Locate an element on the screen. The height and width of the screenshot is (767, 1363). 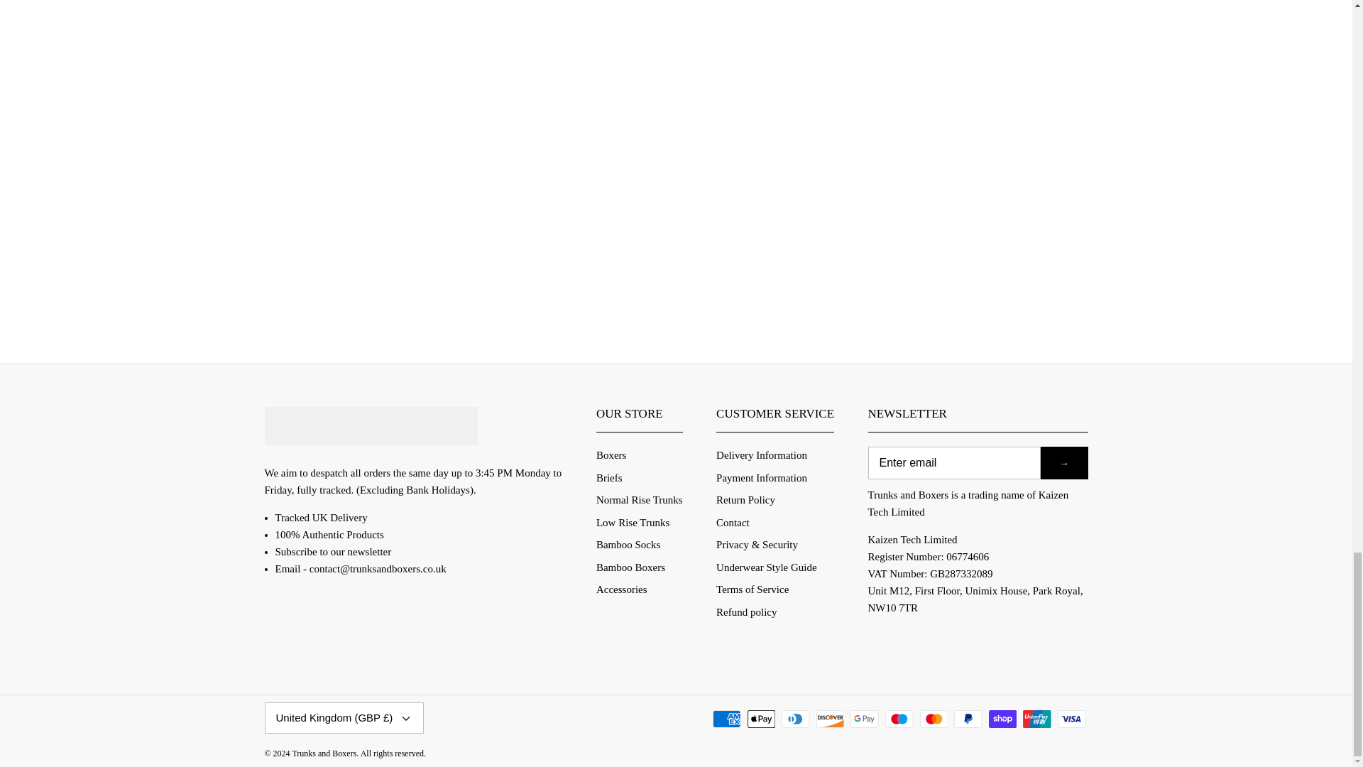
Apple Pay is located at coordinates (761, 719).